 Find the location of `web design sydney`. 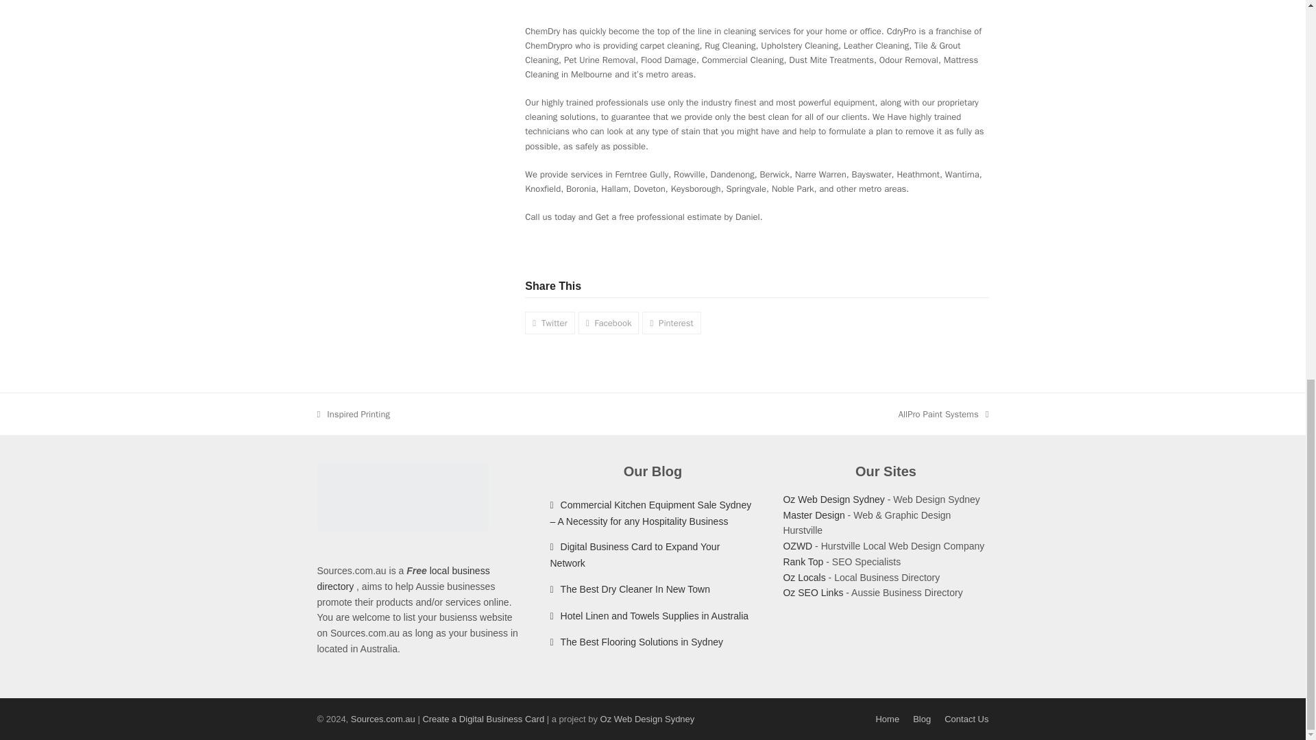

web design sydney is located at coordinates (636, 641).